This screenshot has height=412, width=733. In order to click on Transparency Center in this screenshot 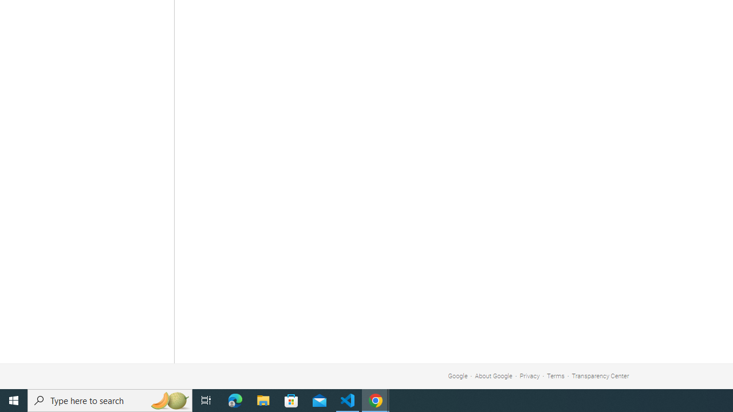, I will do `click(600, 375)`.